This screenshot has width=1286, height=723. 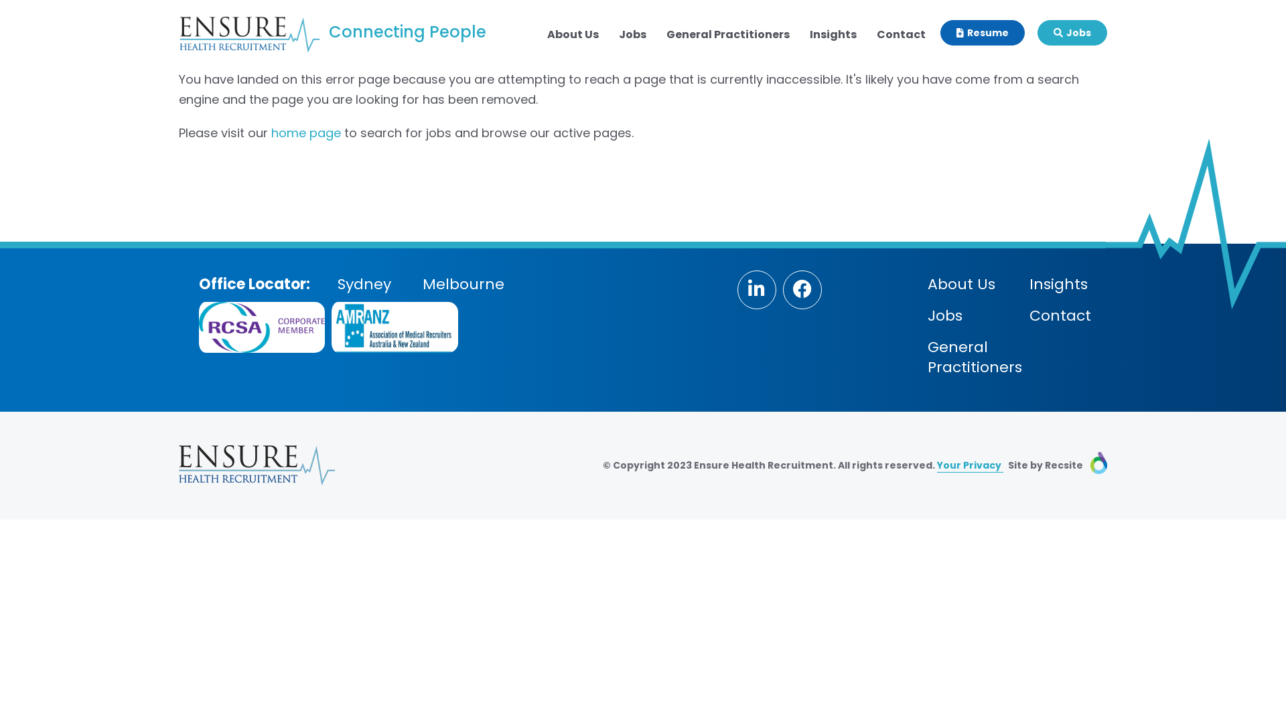 What do you see at coordinates (1072, 33) in the screenshot?
I see `Jobs` at bounding box center [1072, 33].